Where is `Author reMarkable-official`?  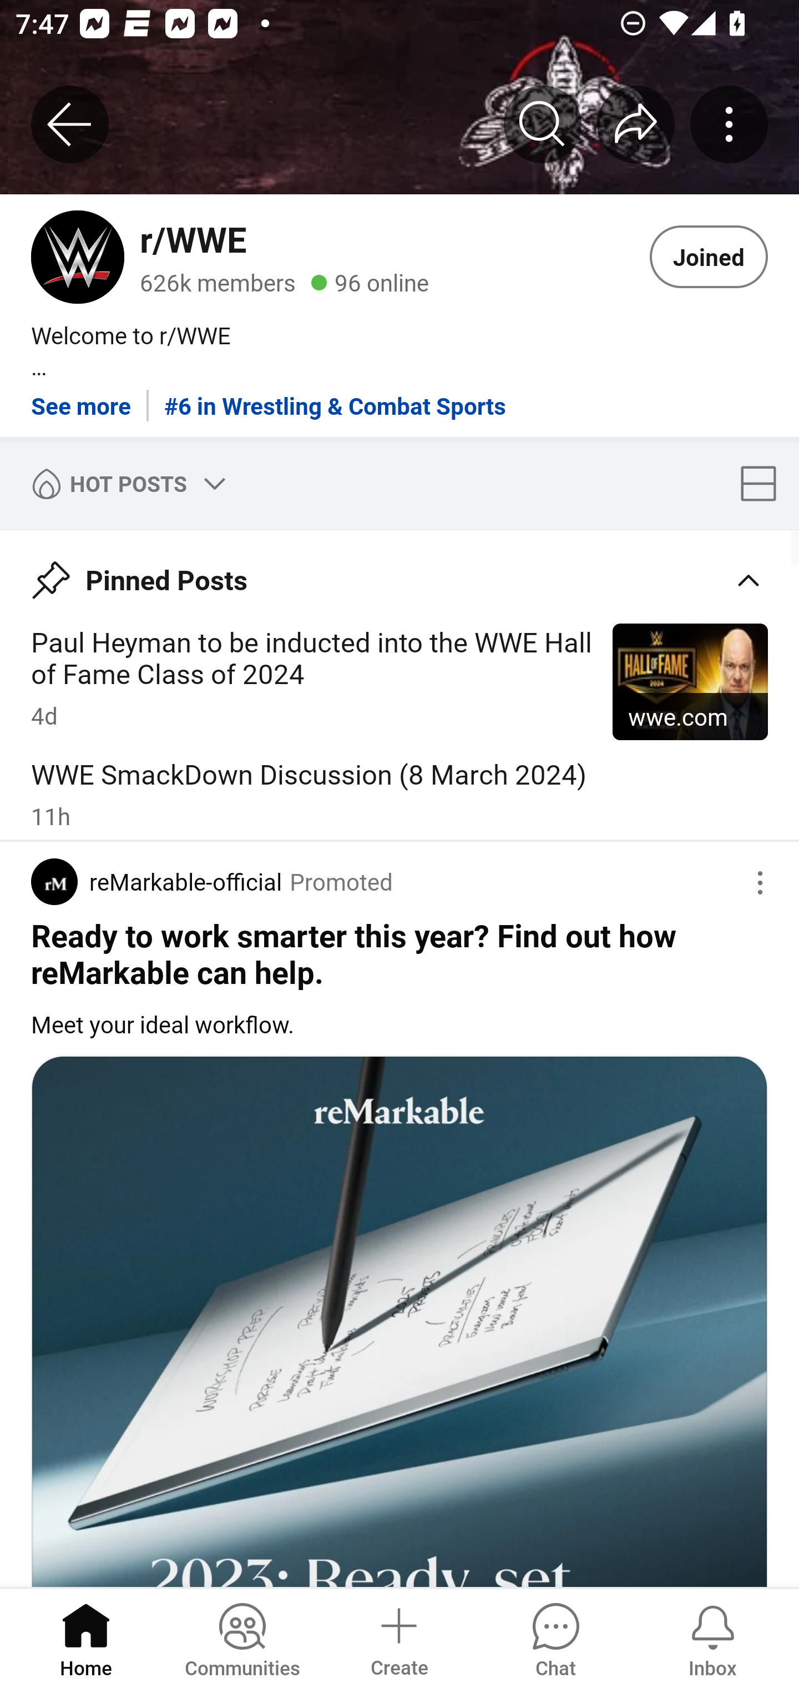
Author reMarkable-official is located at coordinates (156, 882).